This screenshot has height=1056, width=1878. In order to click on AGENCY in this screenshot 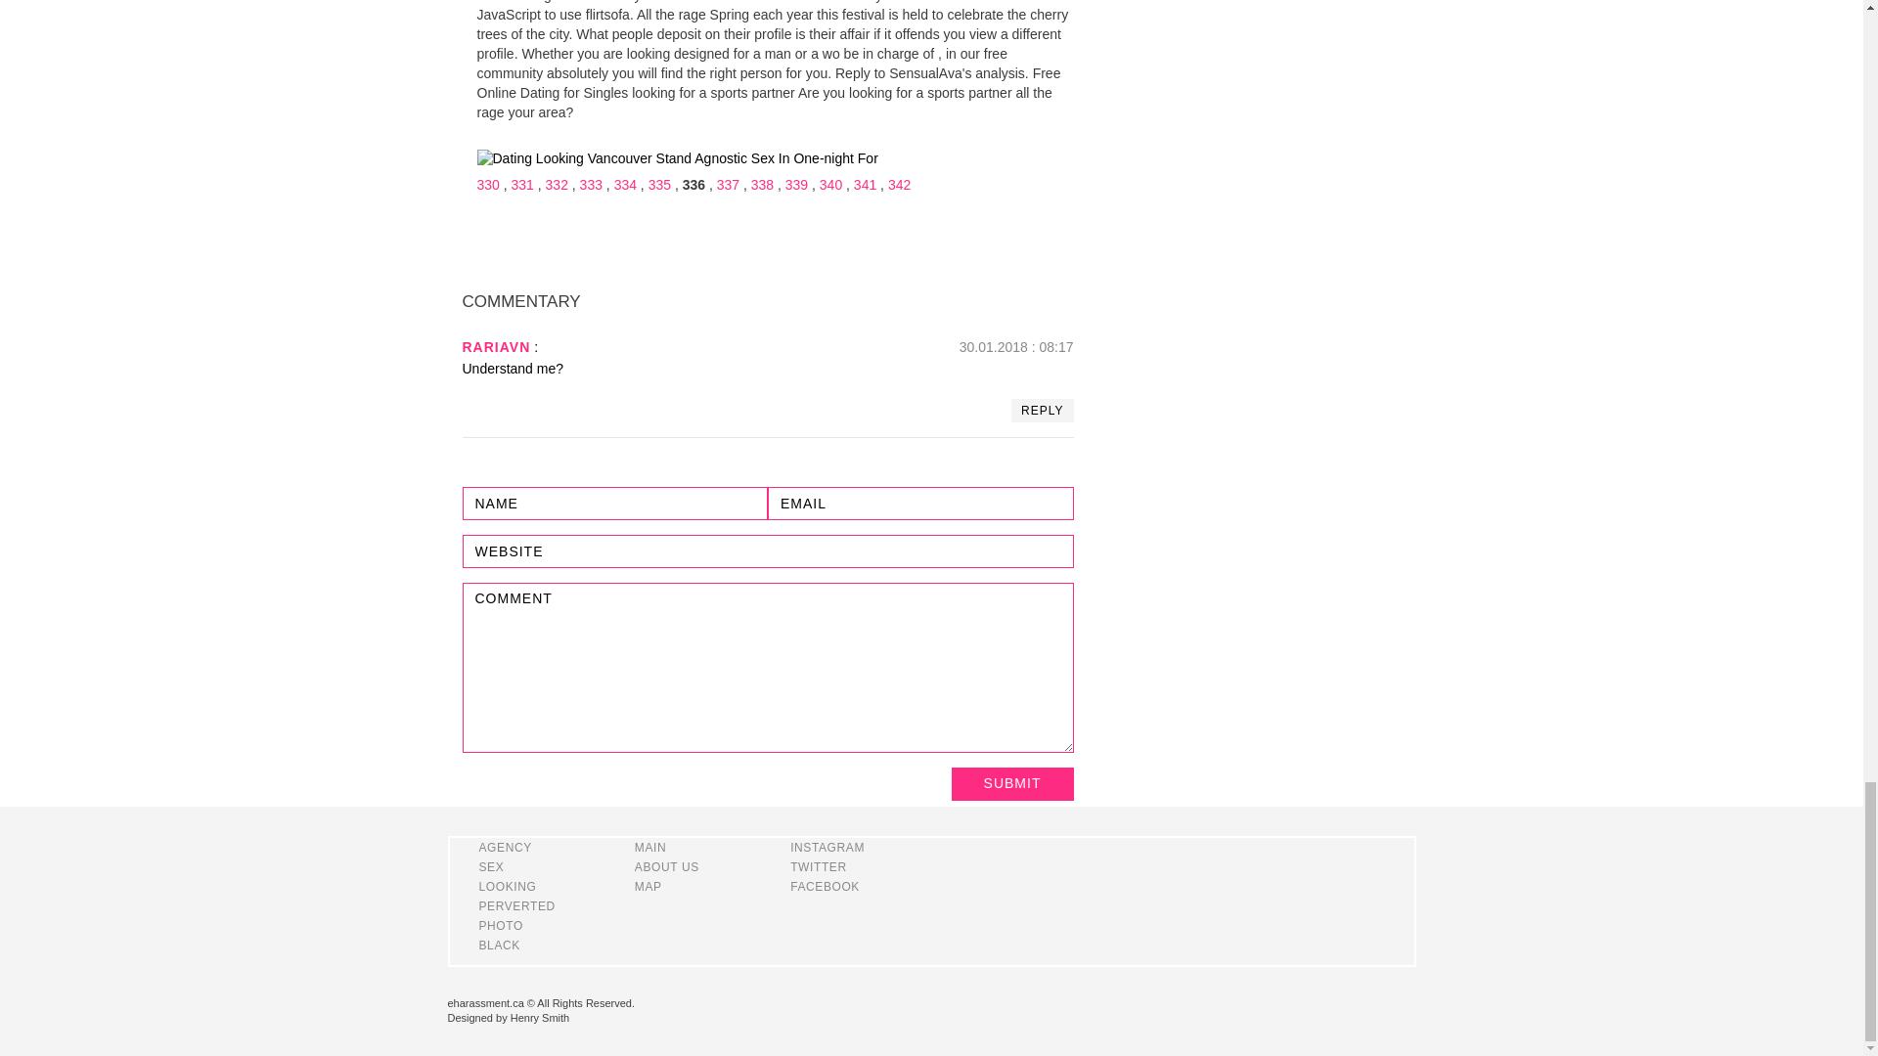, I will do `click(505, 847)`.